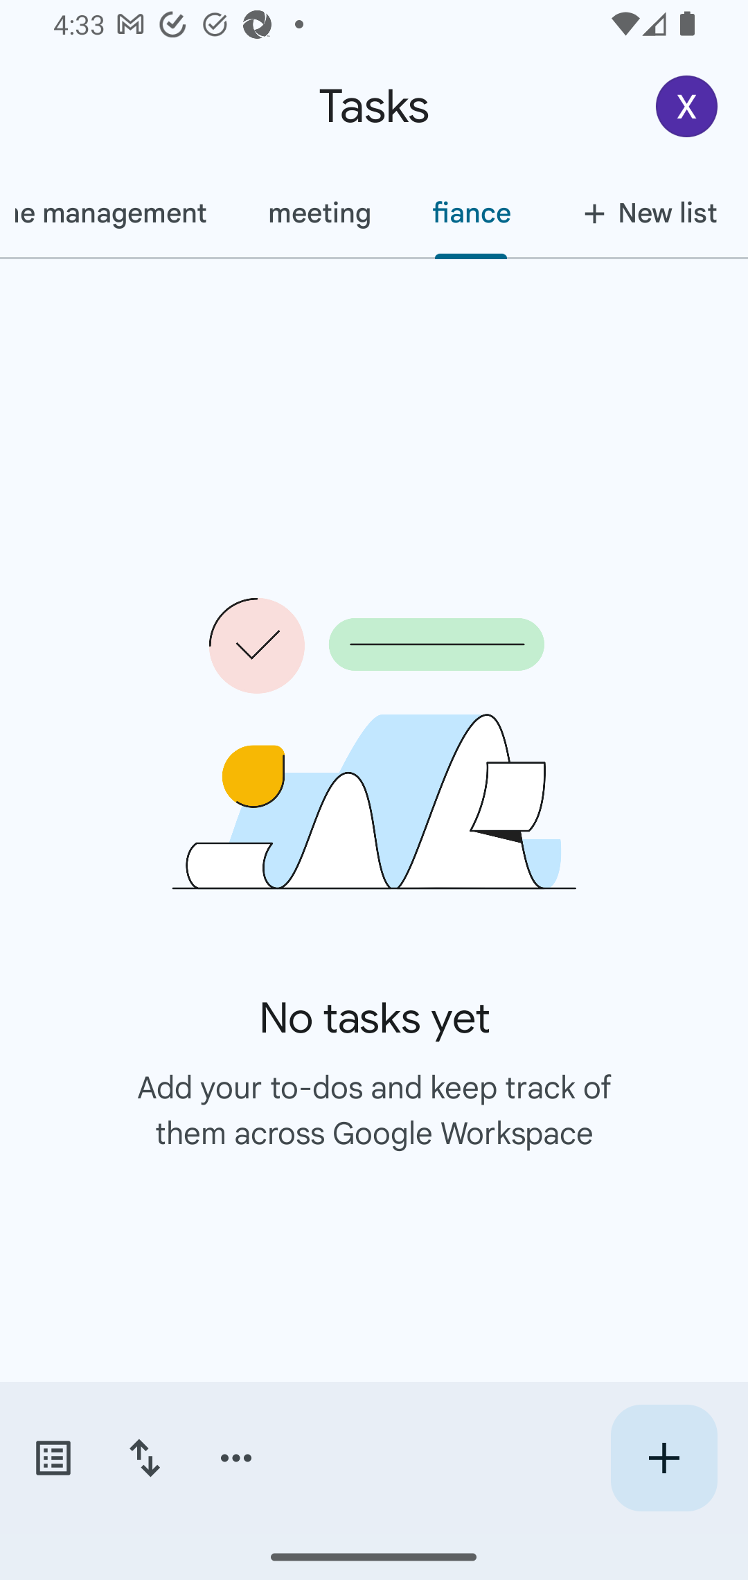 The width and height of the screenshot is (748, 1580). What do you see at coordinates (644, 213) in the screenshot?
I see `New list` at bounding box center [644, 213].